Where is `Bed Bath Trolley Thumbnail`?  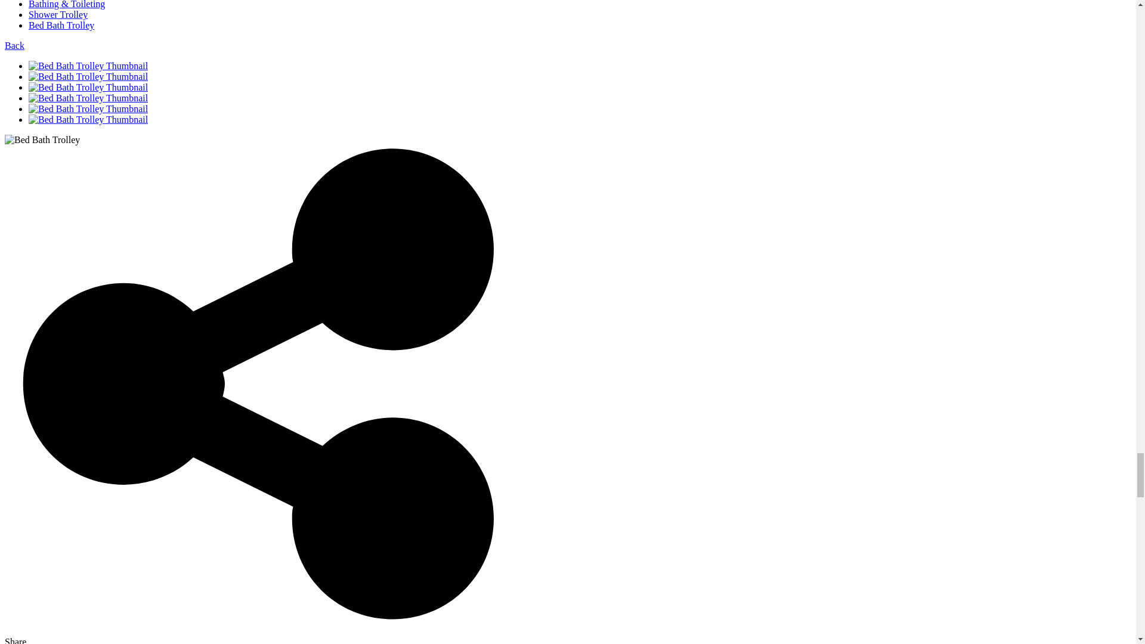 Bed Bath Trolley Thumbnail is located at coordinates (261, 109).